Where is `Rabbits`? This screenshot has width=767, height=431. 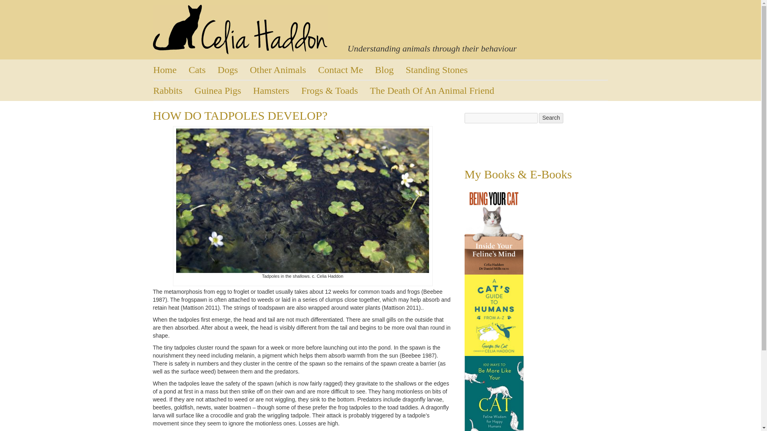 Rabbits is located at coordinates (174, 90).